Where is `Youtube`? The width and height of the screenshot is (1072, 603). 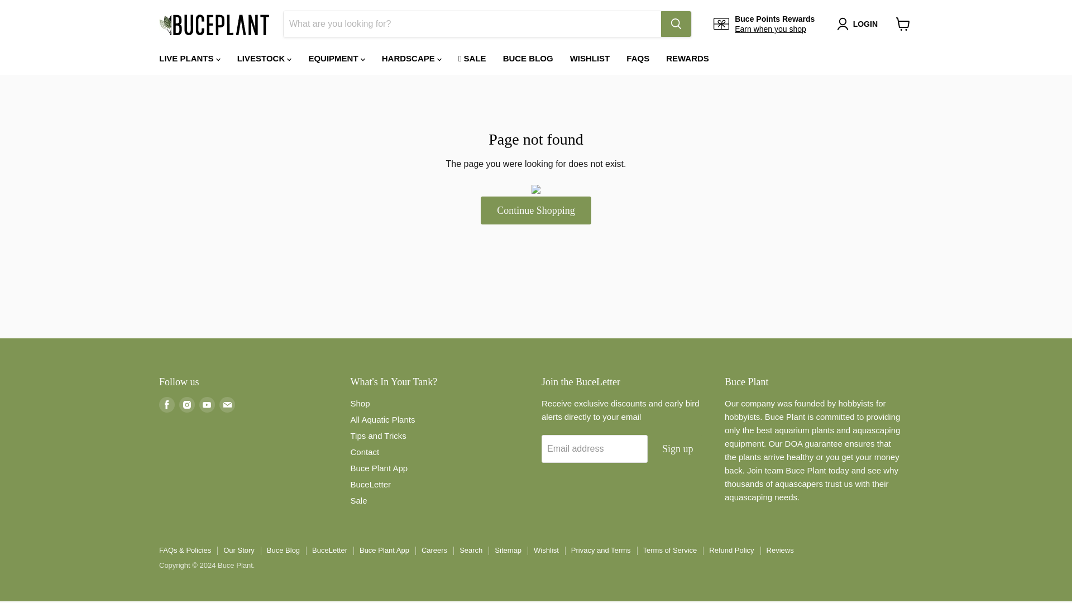
Youtube is located at coordinates (207, 404).